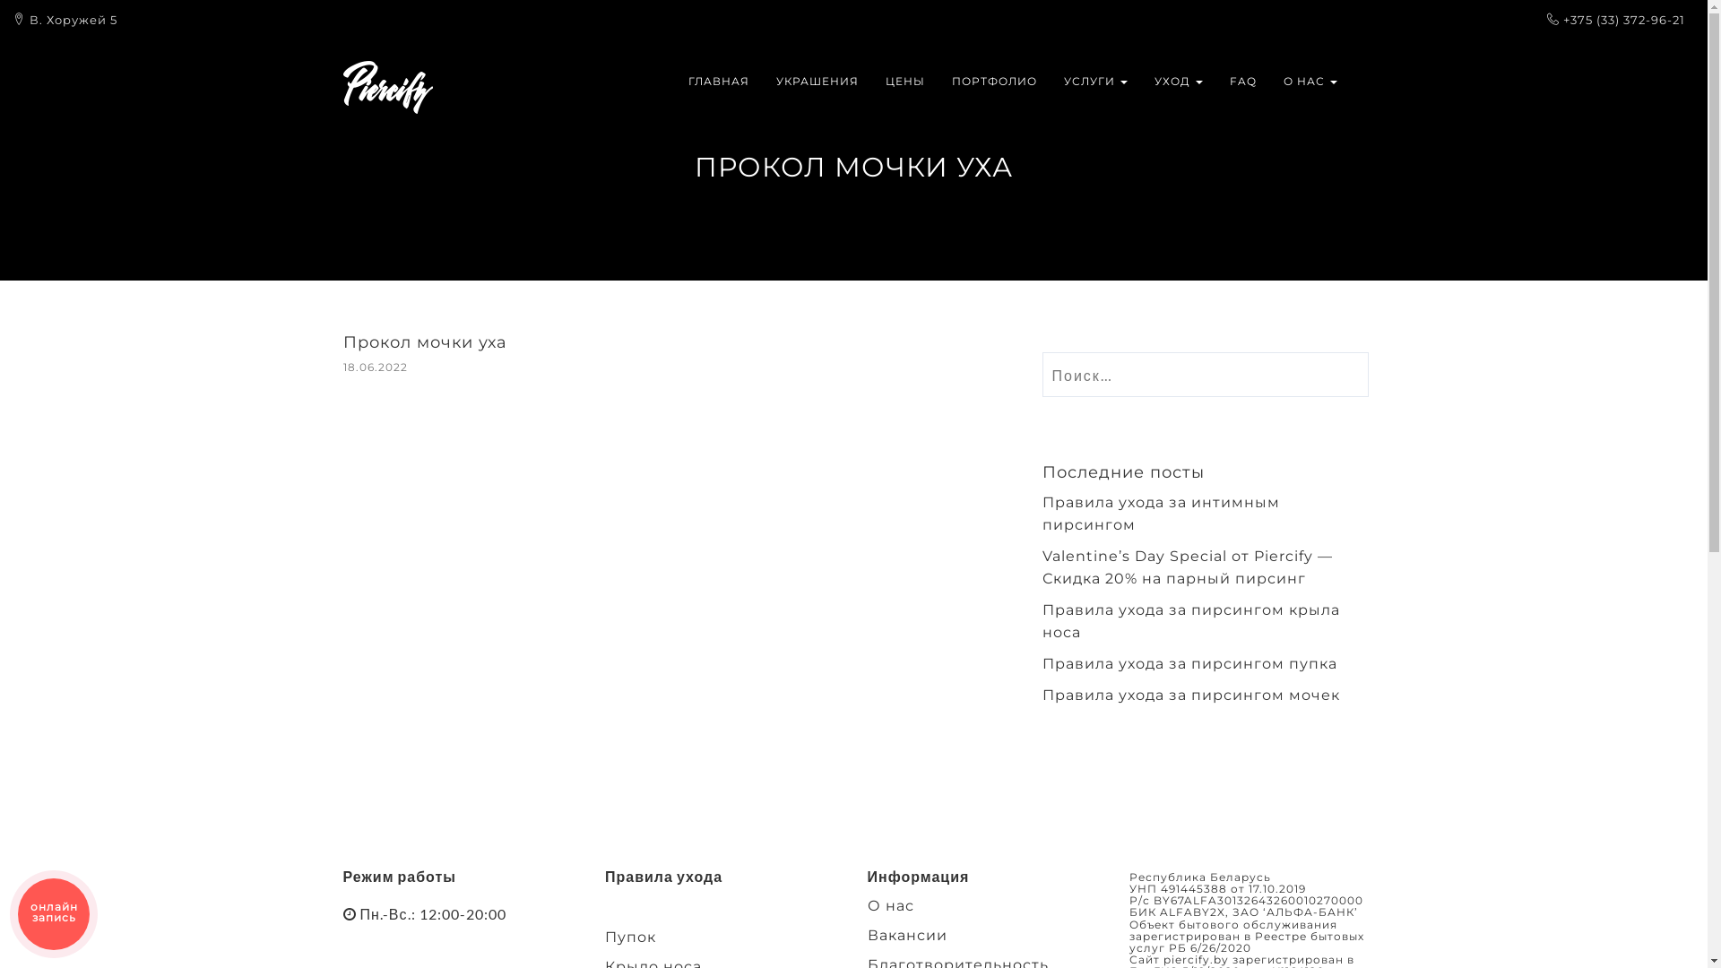  What do you see at coordinates (1242, 82) in the screenshot?
I see `FAQ` at bounding box center [1242, 82].